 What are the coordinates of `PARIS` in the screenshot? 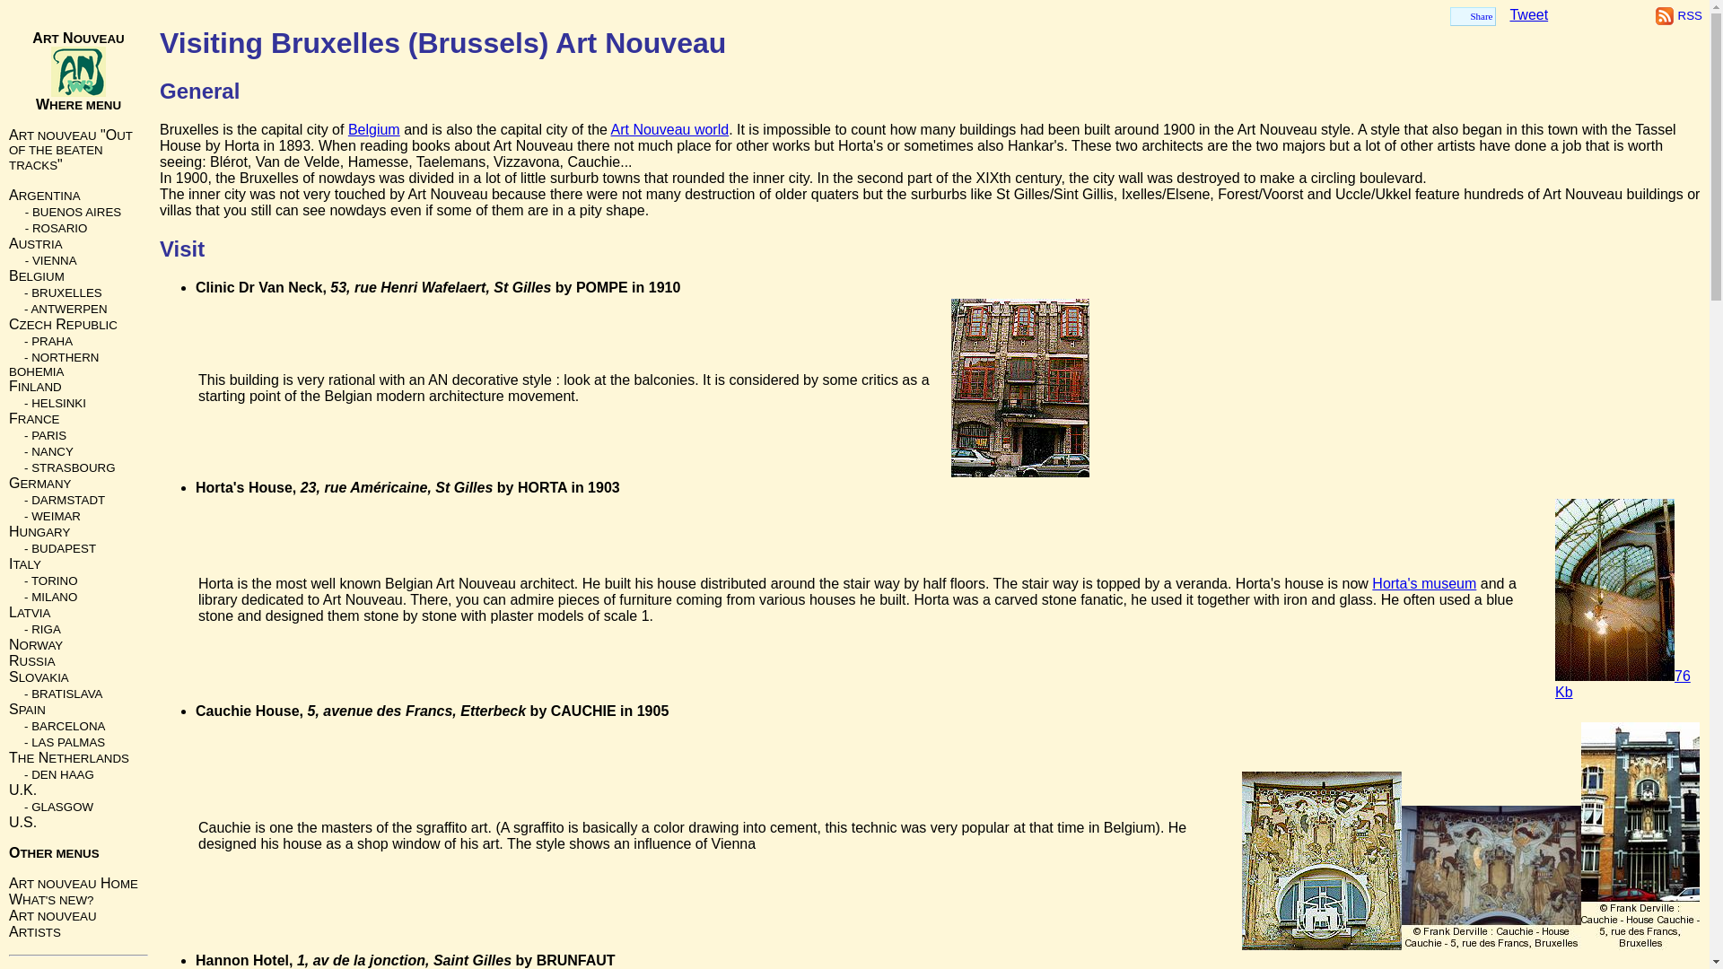 It's located at (48, 435).